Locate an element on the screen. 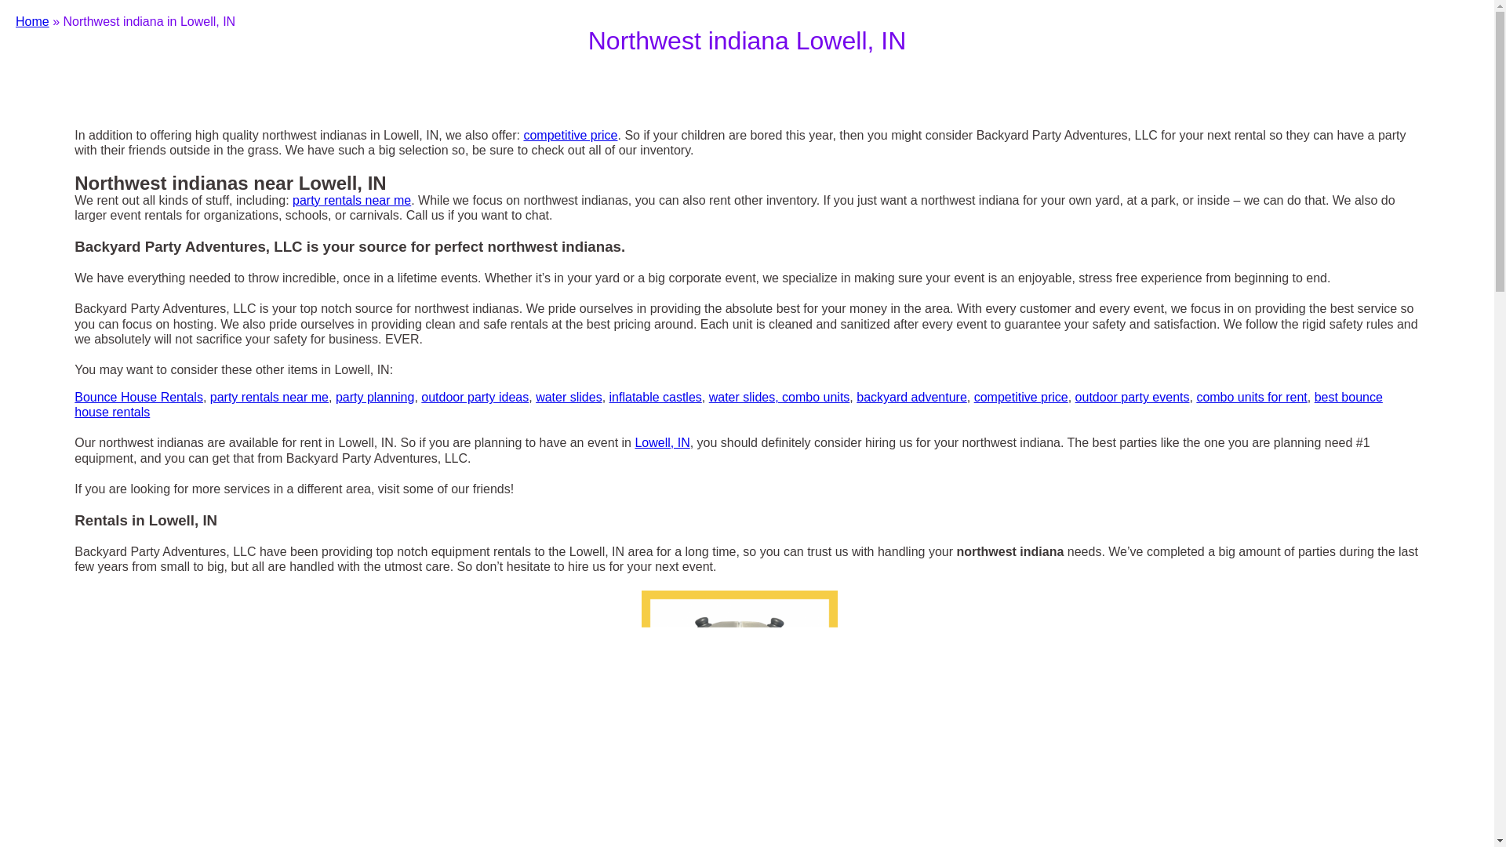 The image size is (1506, 847). inflatable castles is located at coordinates (656, 397).